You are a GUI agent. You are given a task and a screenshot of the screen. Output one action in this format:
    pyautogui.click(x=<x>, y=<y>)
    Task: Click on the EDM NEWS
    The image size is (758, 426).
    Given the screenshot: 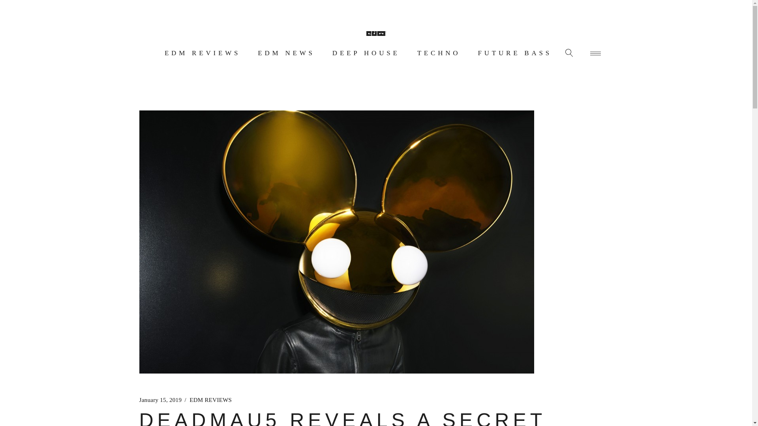 What is the action you would take?
    pyautogui.click(x=287, y=53)
    